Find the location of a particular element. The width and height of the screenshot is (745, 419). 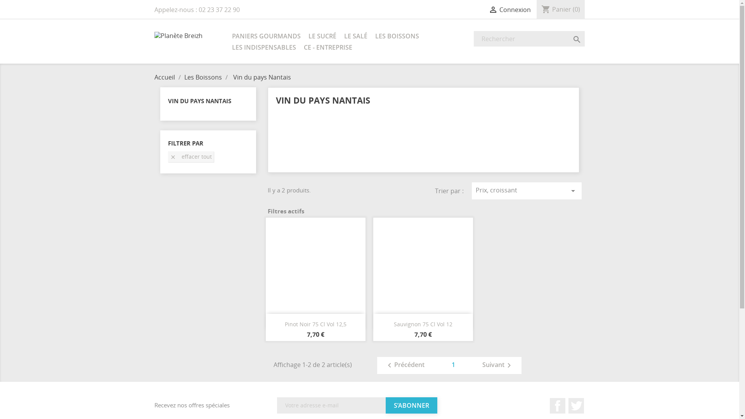

Accueil is located at coordinates (165, 77).